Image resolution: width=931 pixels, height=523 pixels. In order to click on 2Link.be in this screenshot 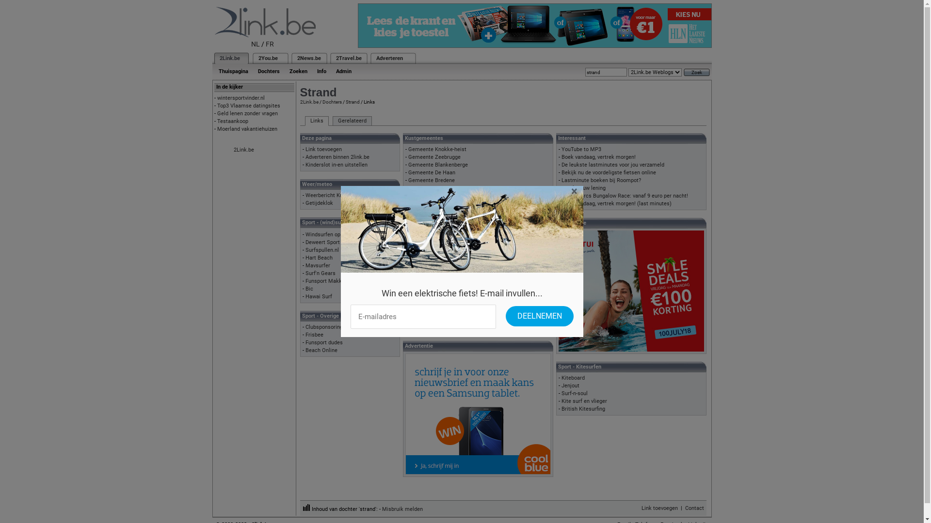, I will do `click(309, 102)`.